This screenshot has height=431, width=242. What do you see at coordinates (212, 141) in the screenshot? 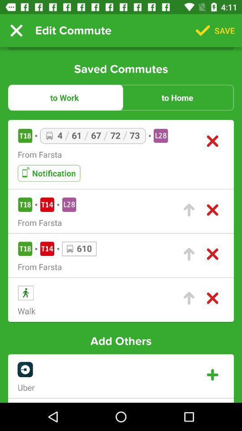
I see `remove item` at bounding box center [212, 141].